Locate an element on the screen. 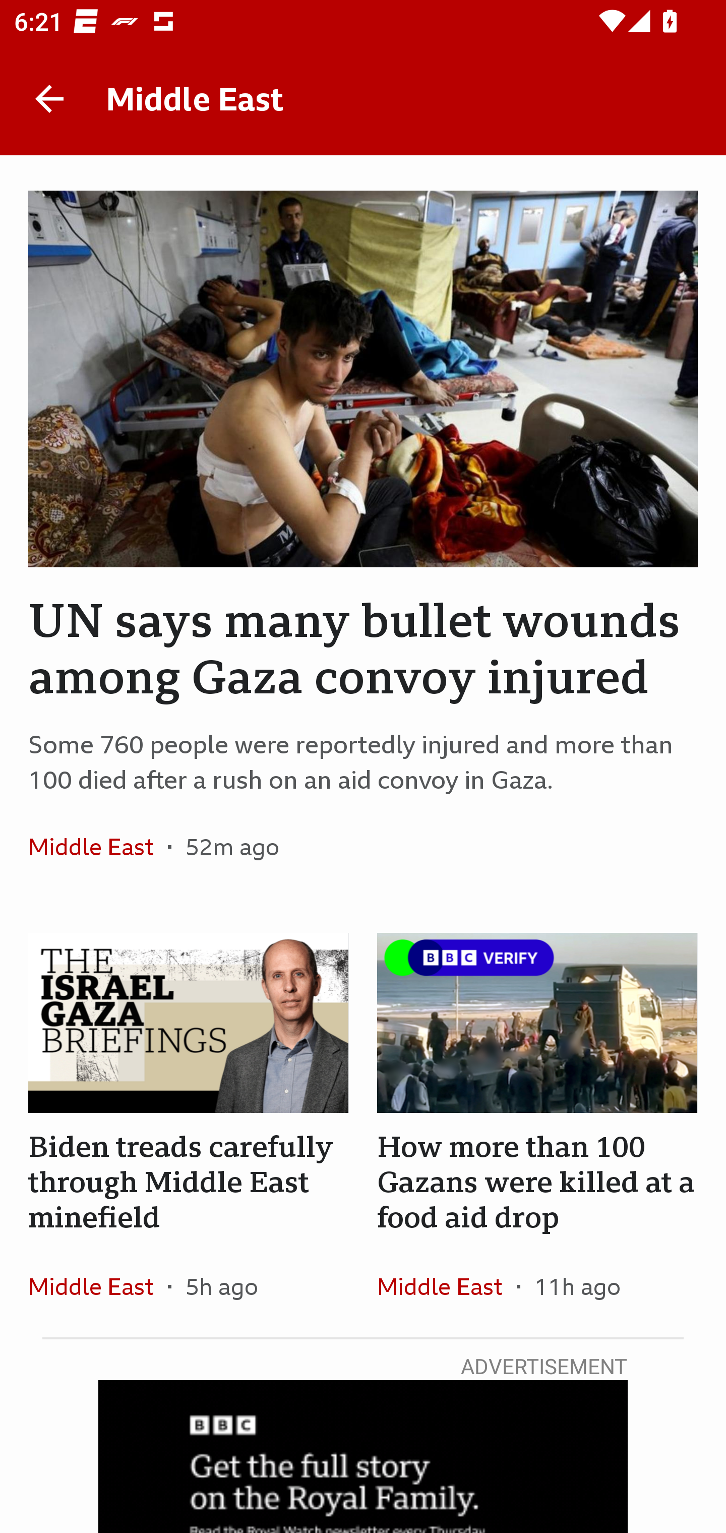 Image resolution: width=726 pixels, height=1533 pixels. Middle East In the section Middle East is located at coordinates (98, 847).